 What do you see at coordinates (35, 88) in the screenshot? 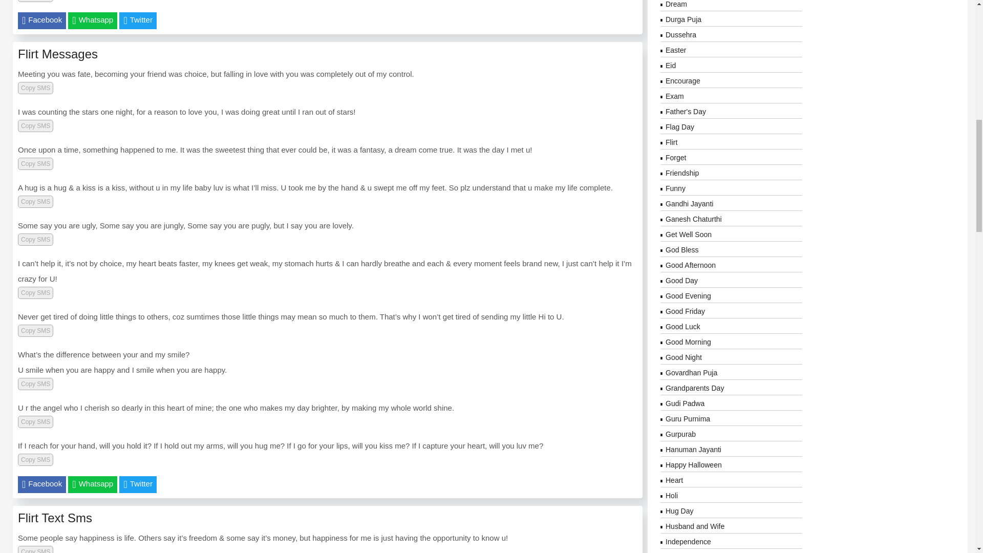
I see `Copy SMS` at bounding box center [35, 88].